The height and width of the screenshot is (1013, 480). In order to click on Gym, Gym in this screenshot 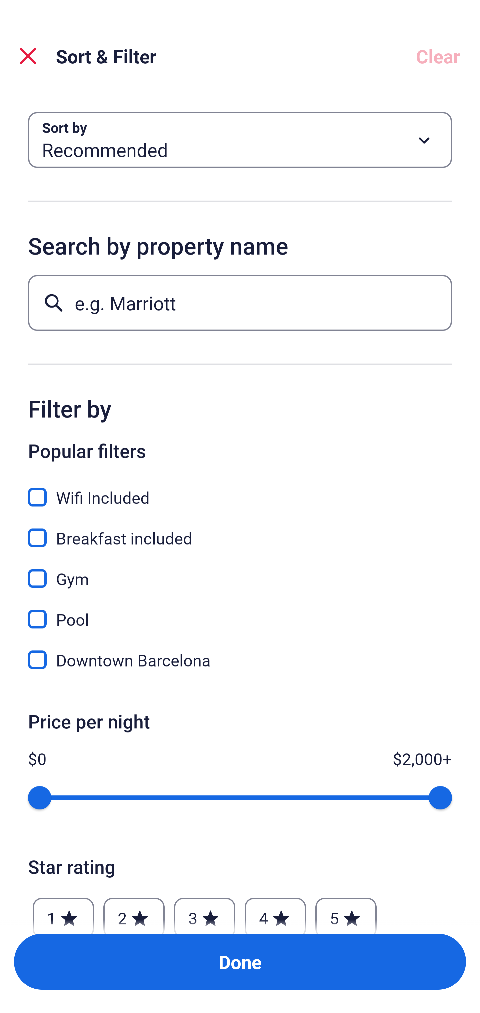, I will do `click(240, 571)`.